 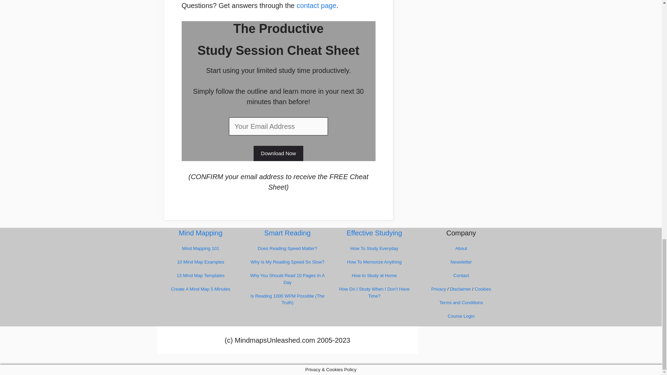 I want to click on How To Memorize Anything, so click(x=374, y=262).